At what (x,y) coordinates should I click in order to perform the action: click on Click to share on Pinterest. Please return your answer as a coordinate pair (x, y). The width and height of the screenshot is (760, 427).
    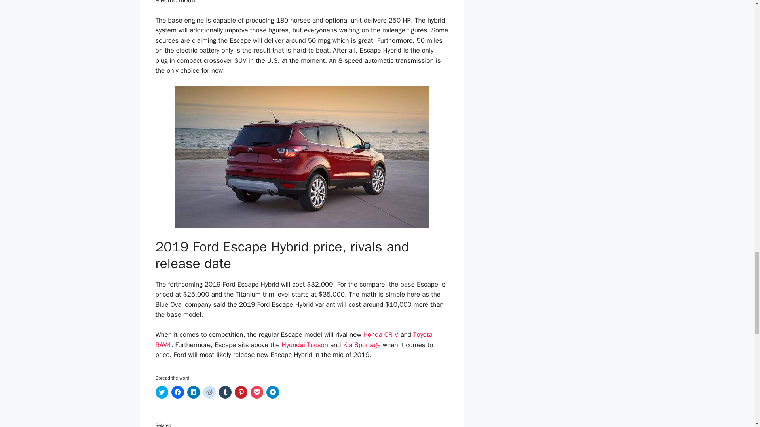
    Looking at the image, I should click on (241, 392).